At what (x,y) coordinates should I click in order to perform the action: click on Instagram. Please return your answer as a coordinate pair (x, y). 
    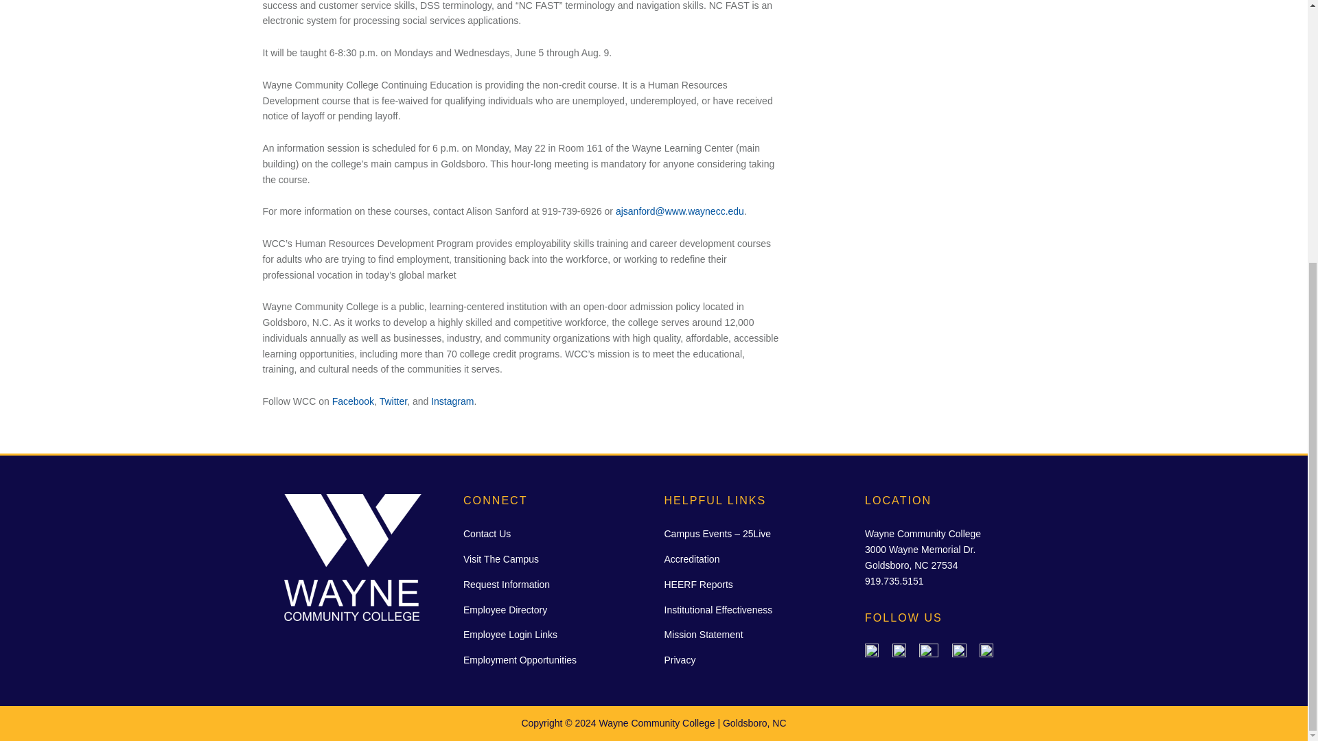
    Looking at the image, I should click on (452, 401).